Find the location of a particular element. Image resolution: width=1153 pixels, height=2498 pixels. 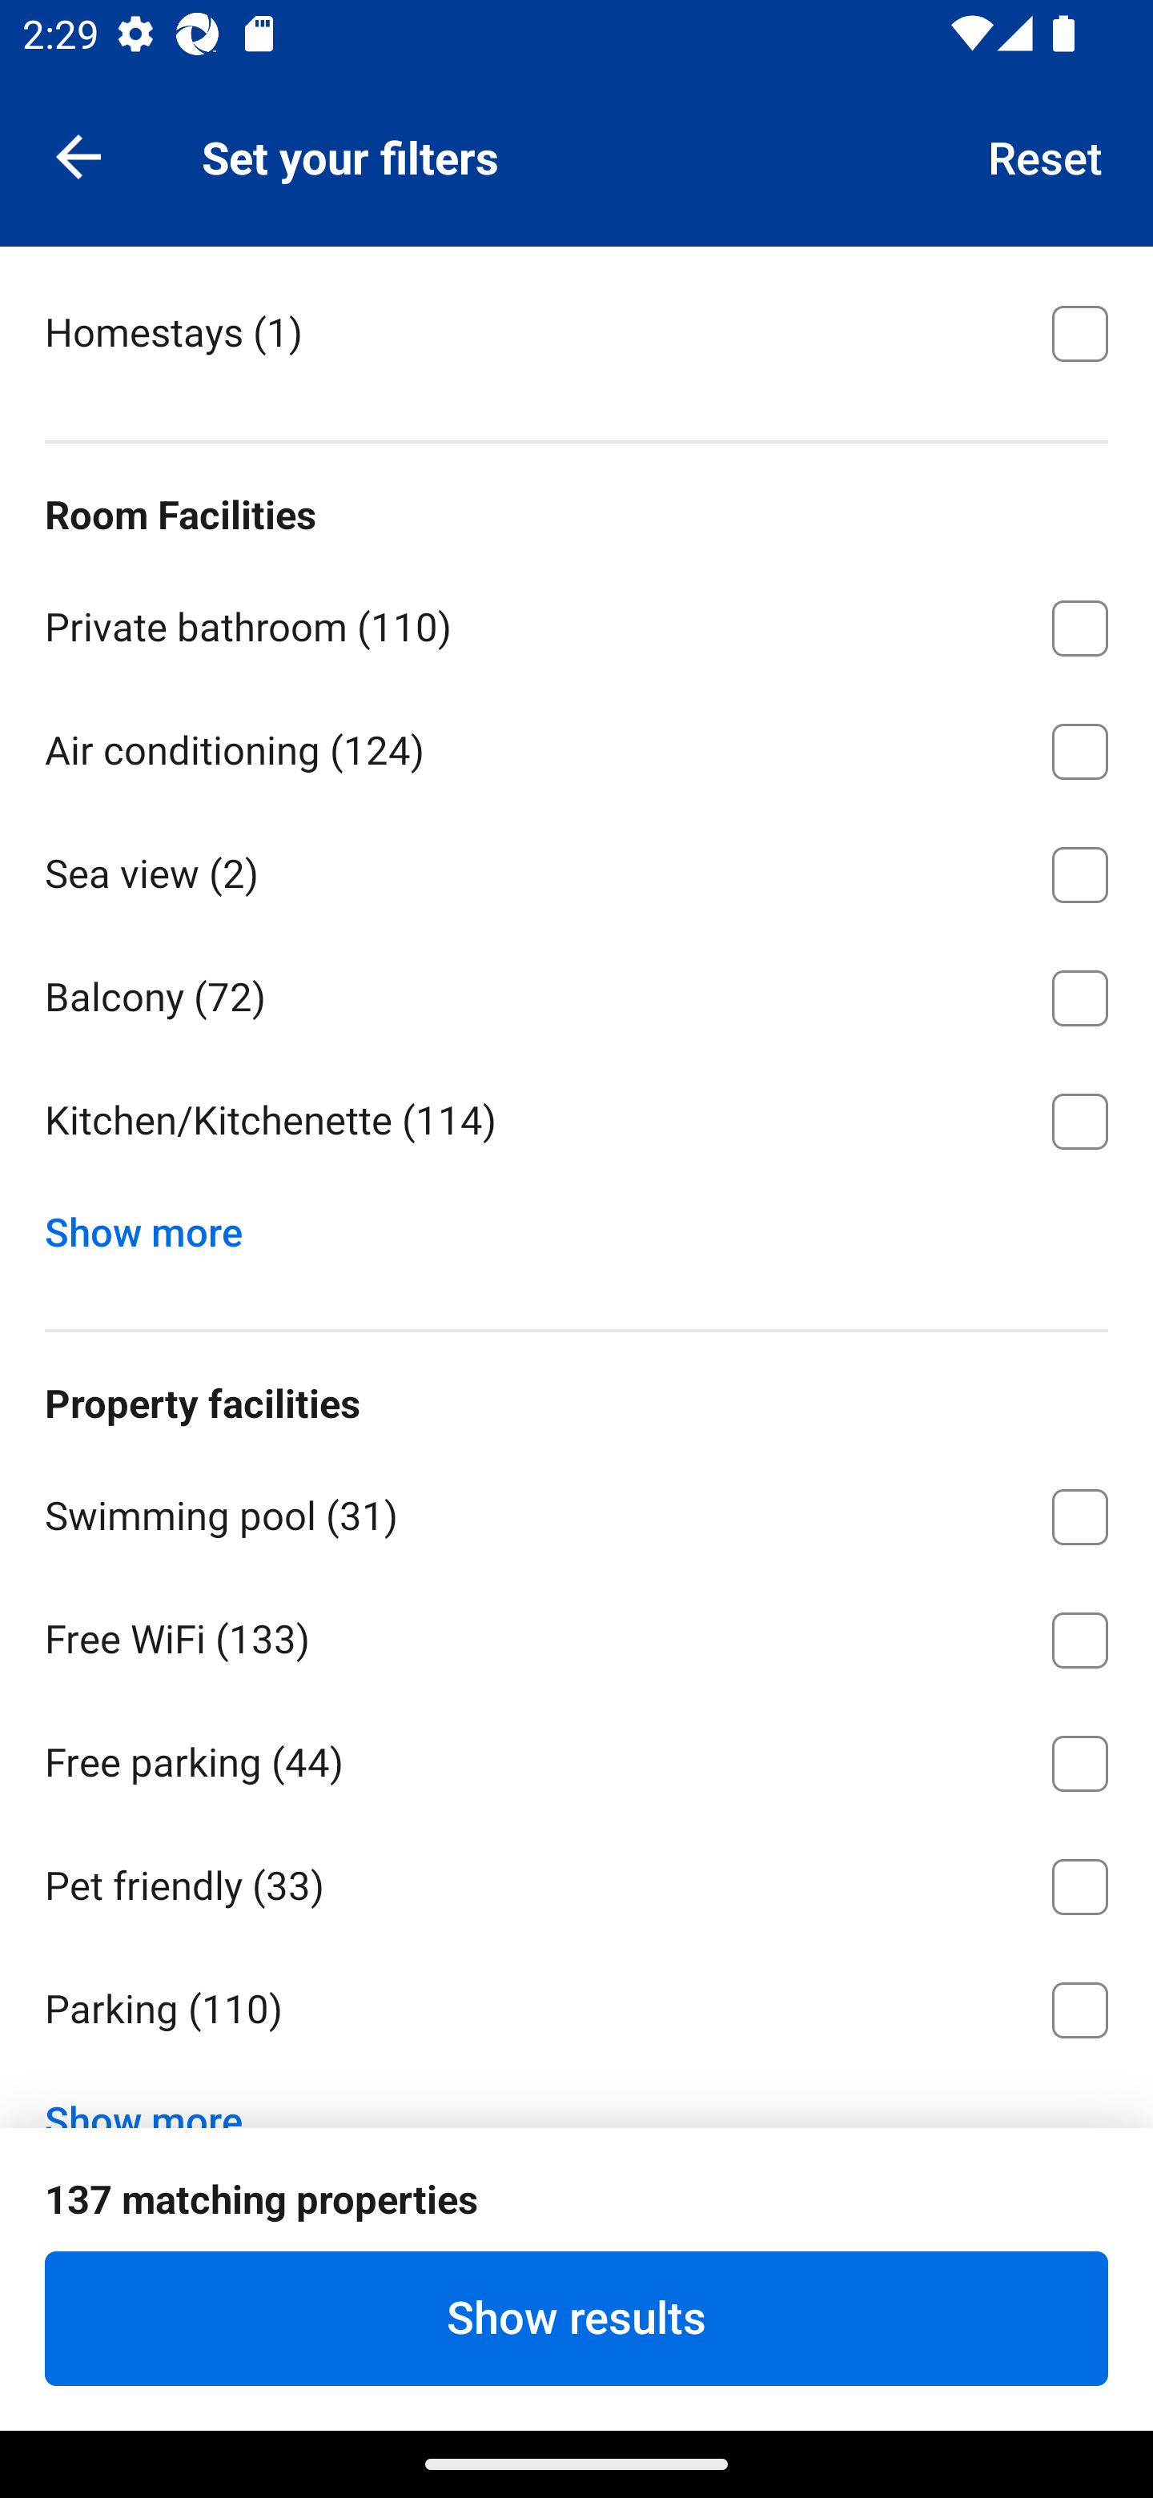

Air conditioning ⁦(124) is located at coordinates (576, 745).